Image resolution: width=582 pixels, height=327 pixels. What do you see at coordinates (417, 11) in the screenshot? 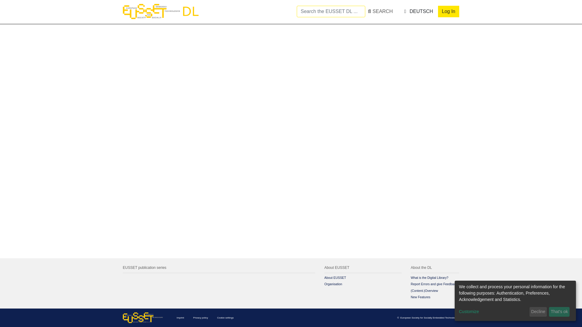
I see `Language` at bounding box center [417, 11].